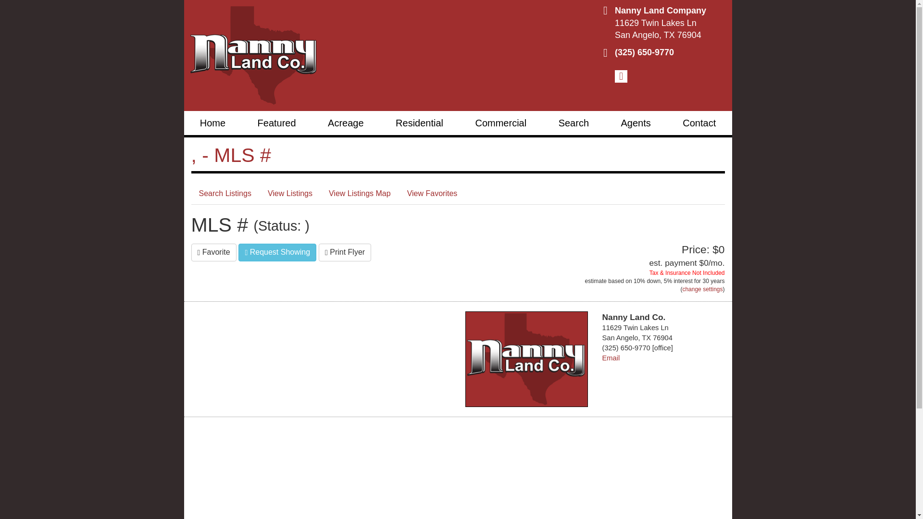 This screenshot has height=519, width=923. What do you see at coordinates (500, 123) in the screenshot?
I see `Commercial` at bounding box center [500, 123].